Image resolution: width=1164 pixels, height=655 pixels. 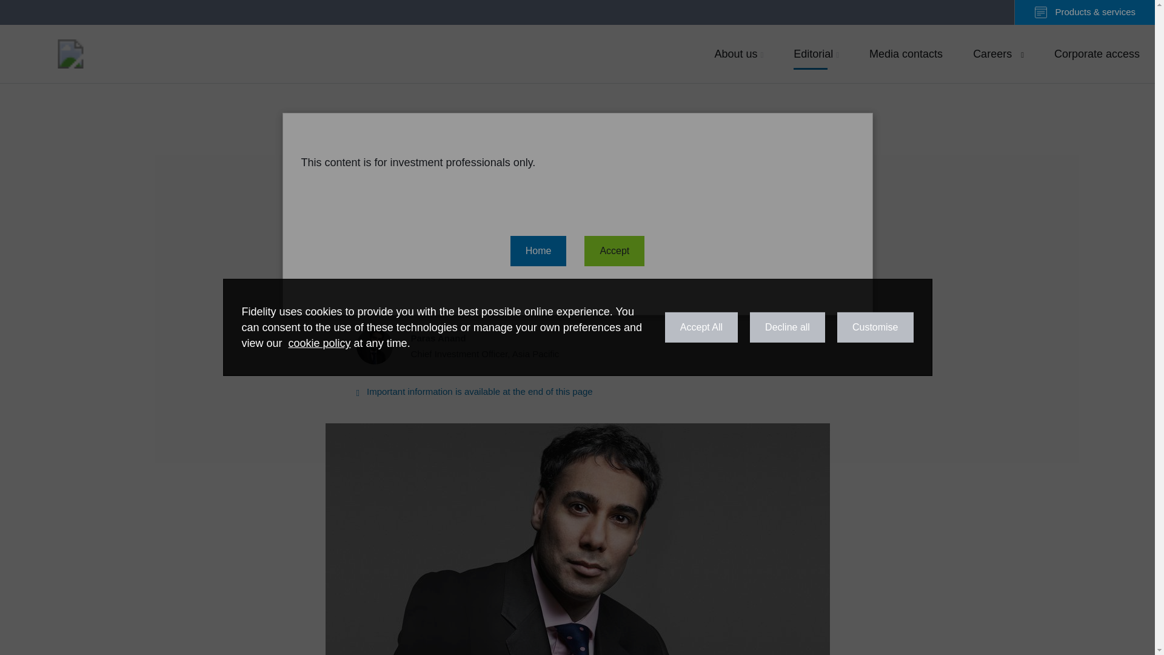 What do you see at coordinates (998, 53) in the screenshot?
I see `Careers` at bounding box center [998, 53].